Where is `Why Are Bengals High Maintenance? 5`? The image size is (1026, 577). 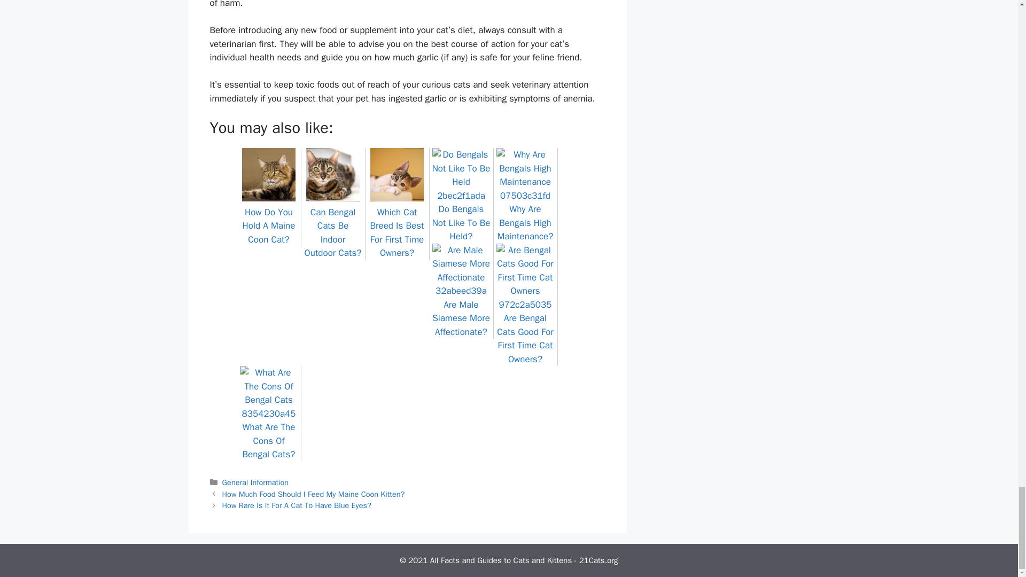
Why Are Bengals High Maintenance? 5 is located at coordinates (525, 175).